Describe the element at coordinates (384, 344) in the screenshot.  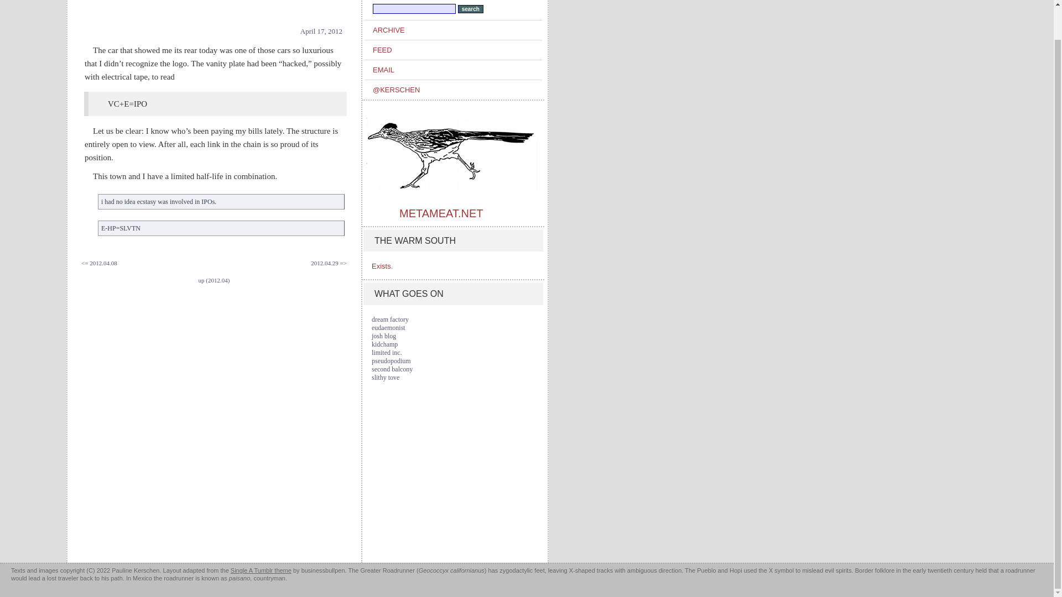
I see `kidchamp` at that location.